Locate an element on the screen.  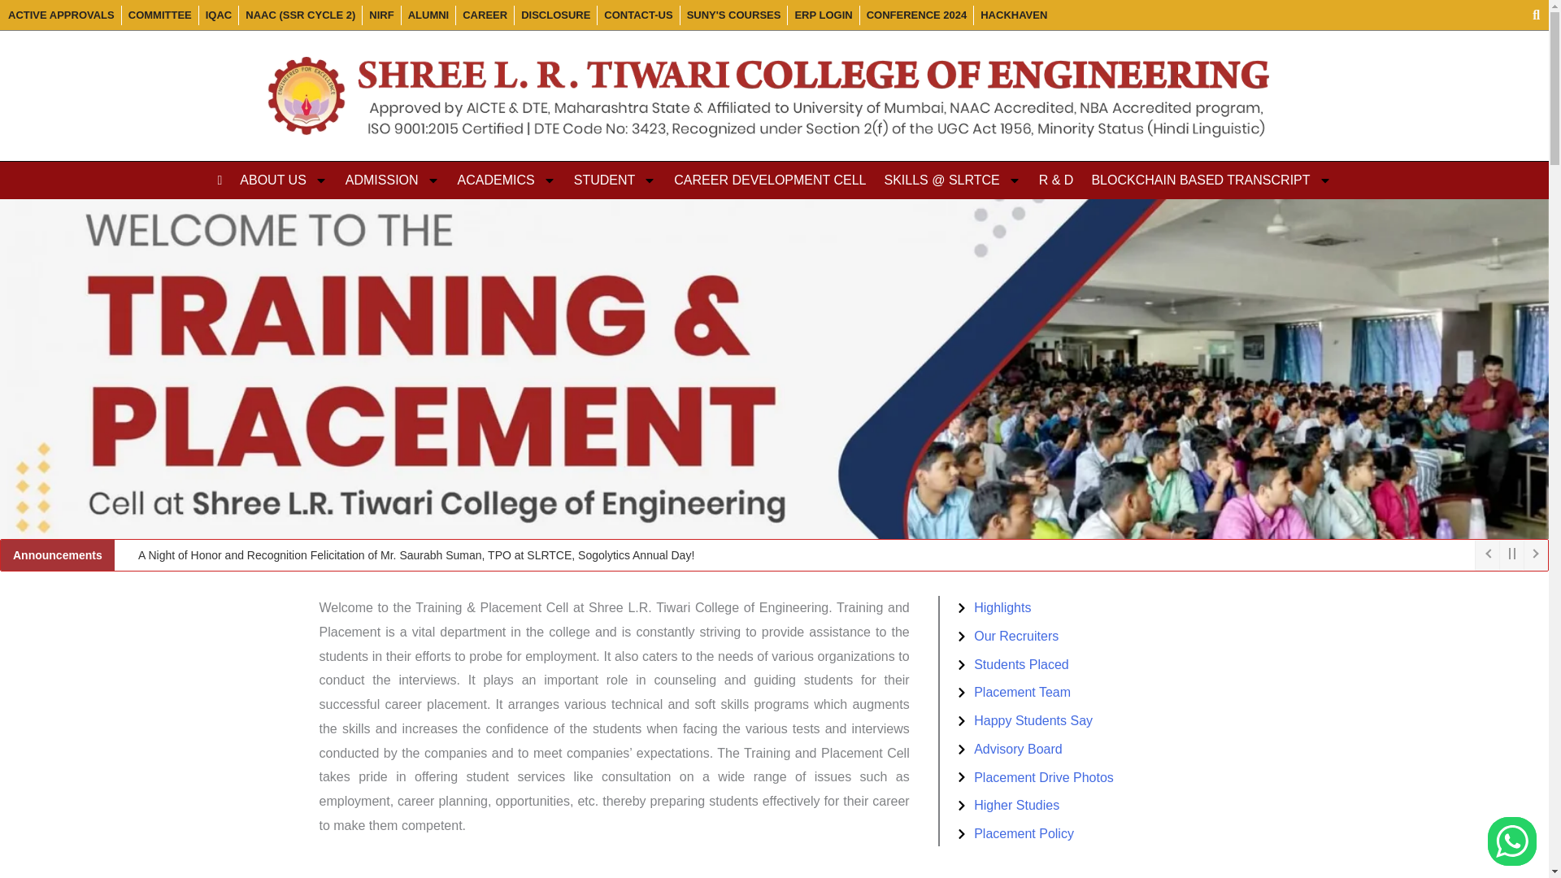
CONTACT-US is located at coordinates (638, 15).